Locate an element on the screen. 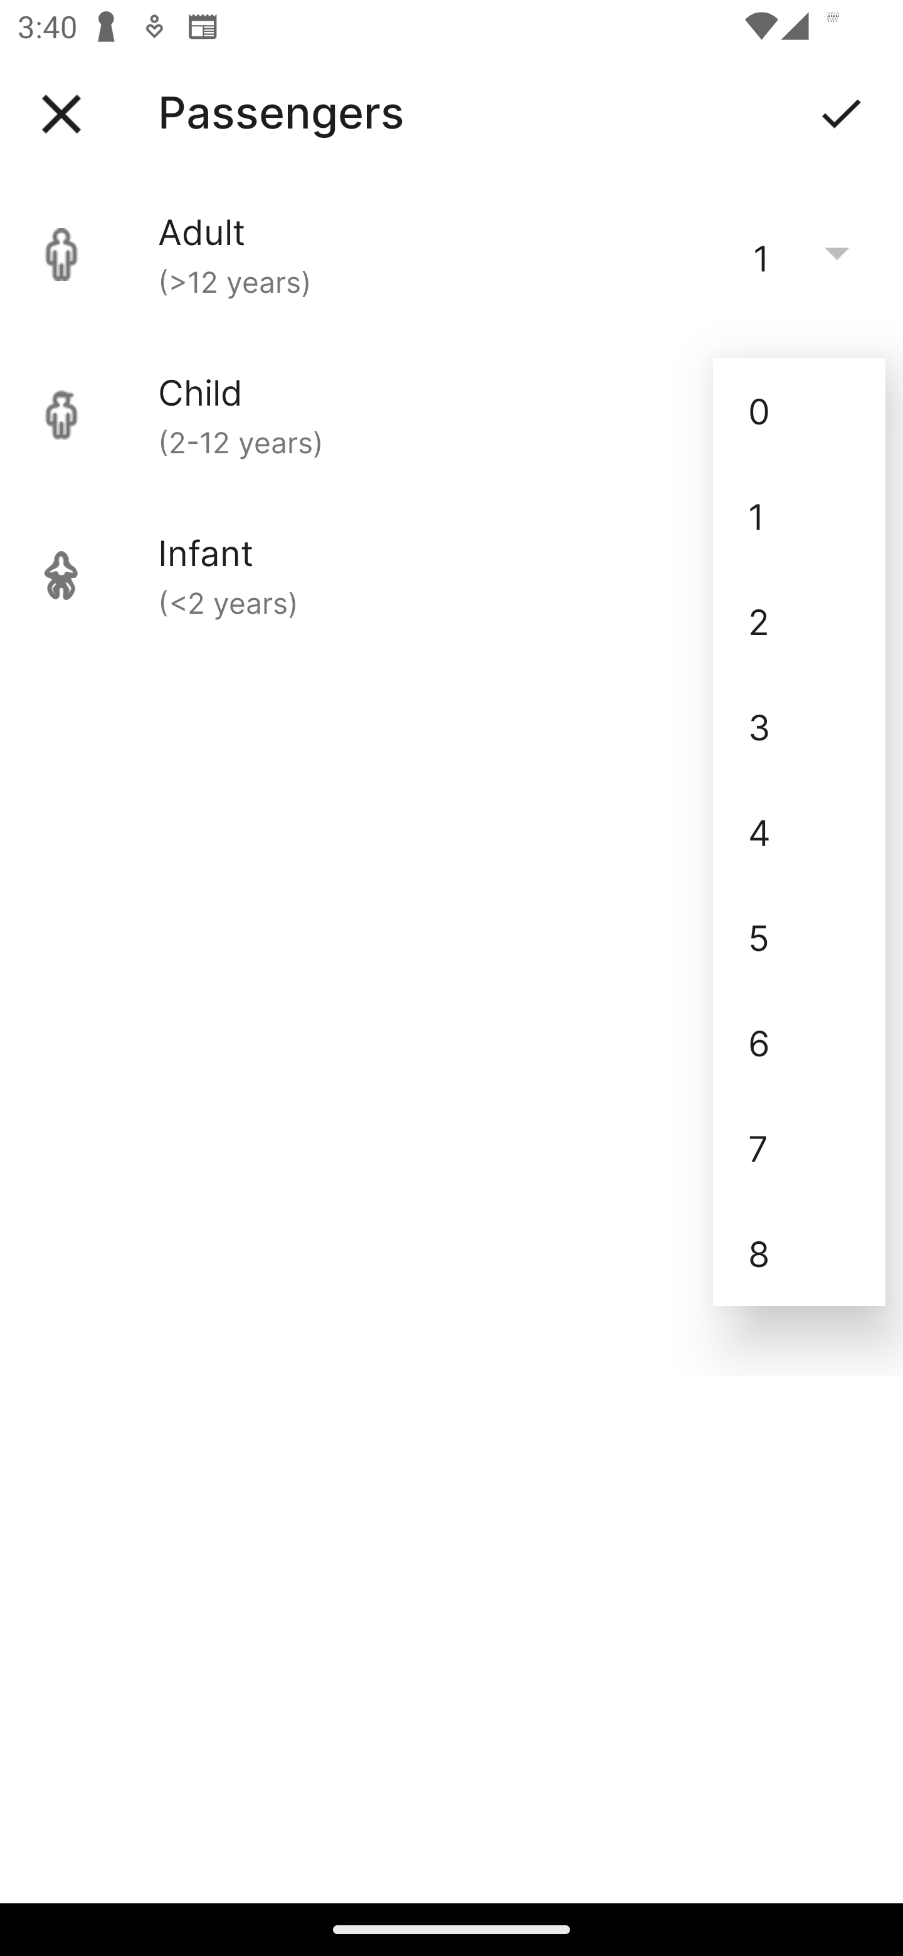  4 is located at coordinates (799, 831).